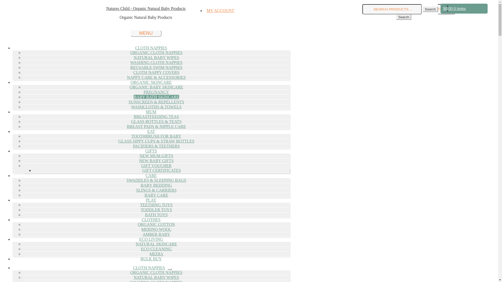  I want to click on TEETHING TOYS, so click(156, 205).